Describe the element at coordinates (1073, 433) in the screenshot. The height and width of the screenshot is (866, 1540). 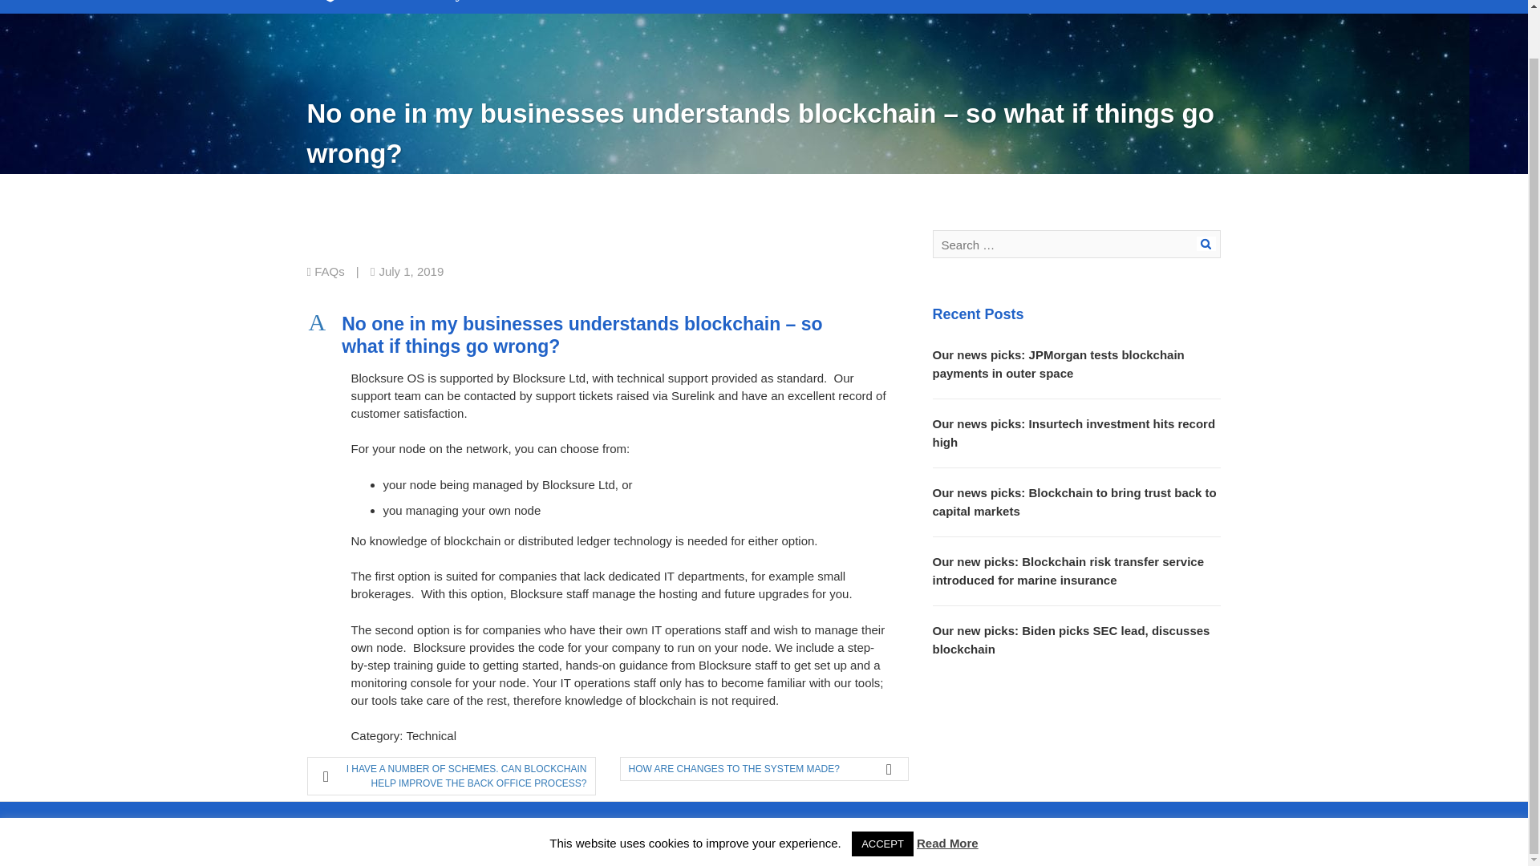
I see `Our news picks: Insurtech investment hits record high` at that location.